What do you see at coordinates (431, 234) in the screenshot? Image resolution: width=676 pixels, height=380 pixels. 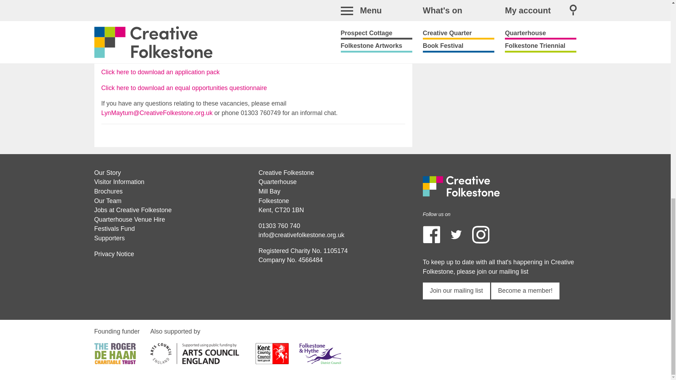 I see `Facebook` at bounding box center [431, 234].